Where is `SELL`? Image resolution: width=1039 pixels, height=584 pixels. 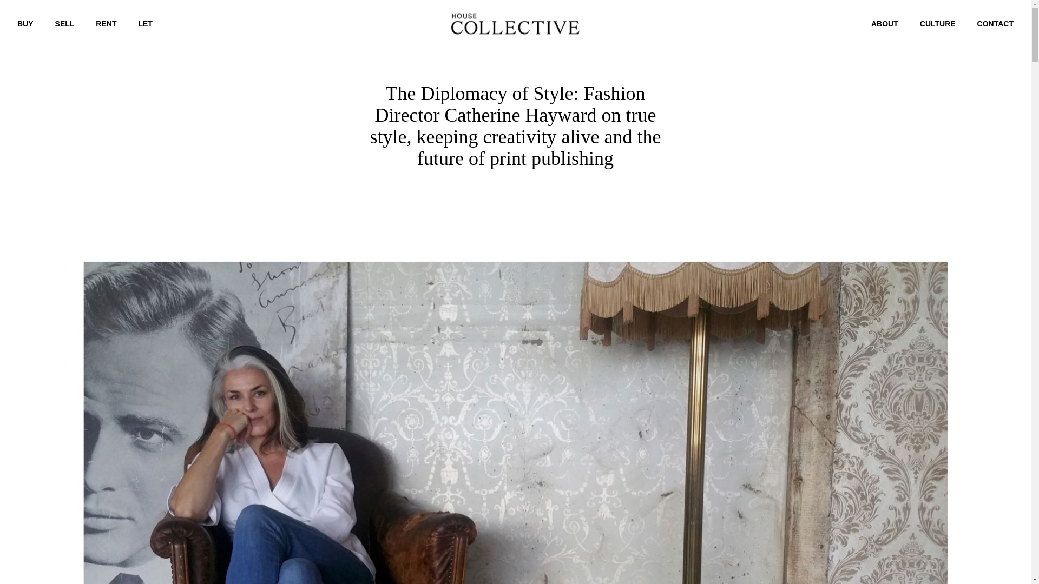 SELL is located at coordinates (65, 23).